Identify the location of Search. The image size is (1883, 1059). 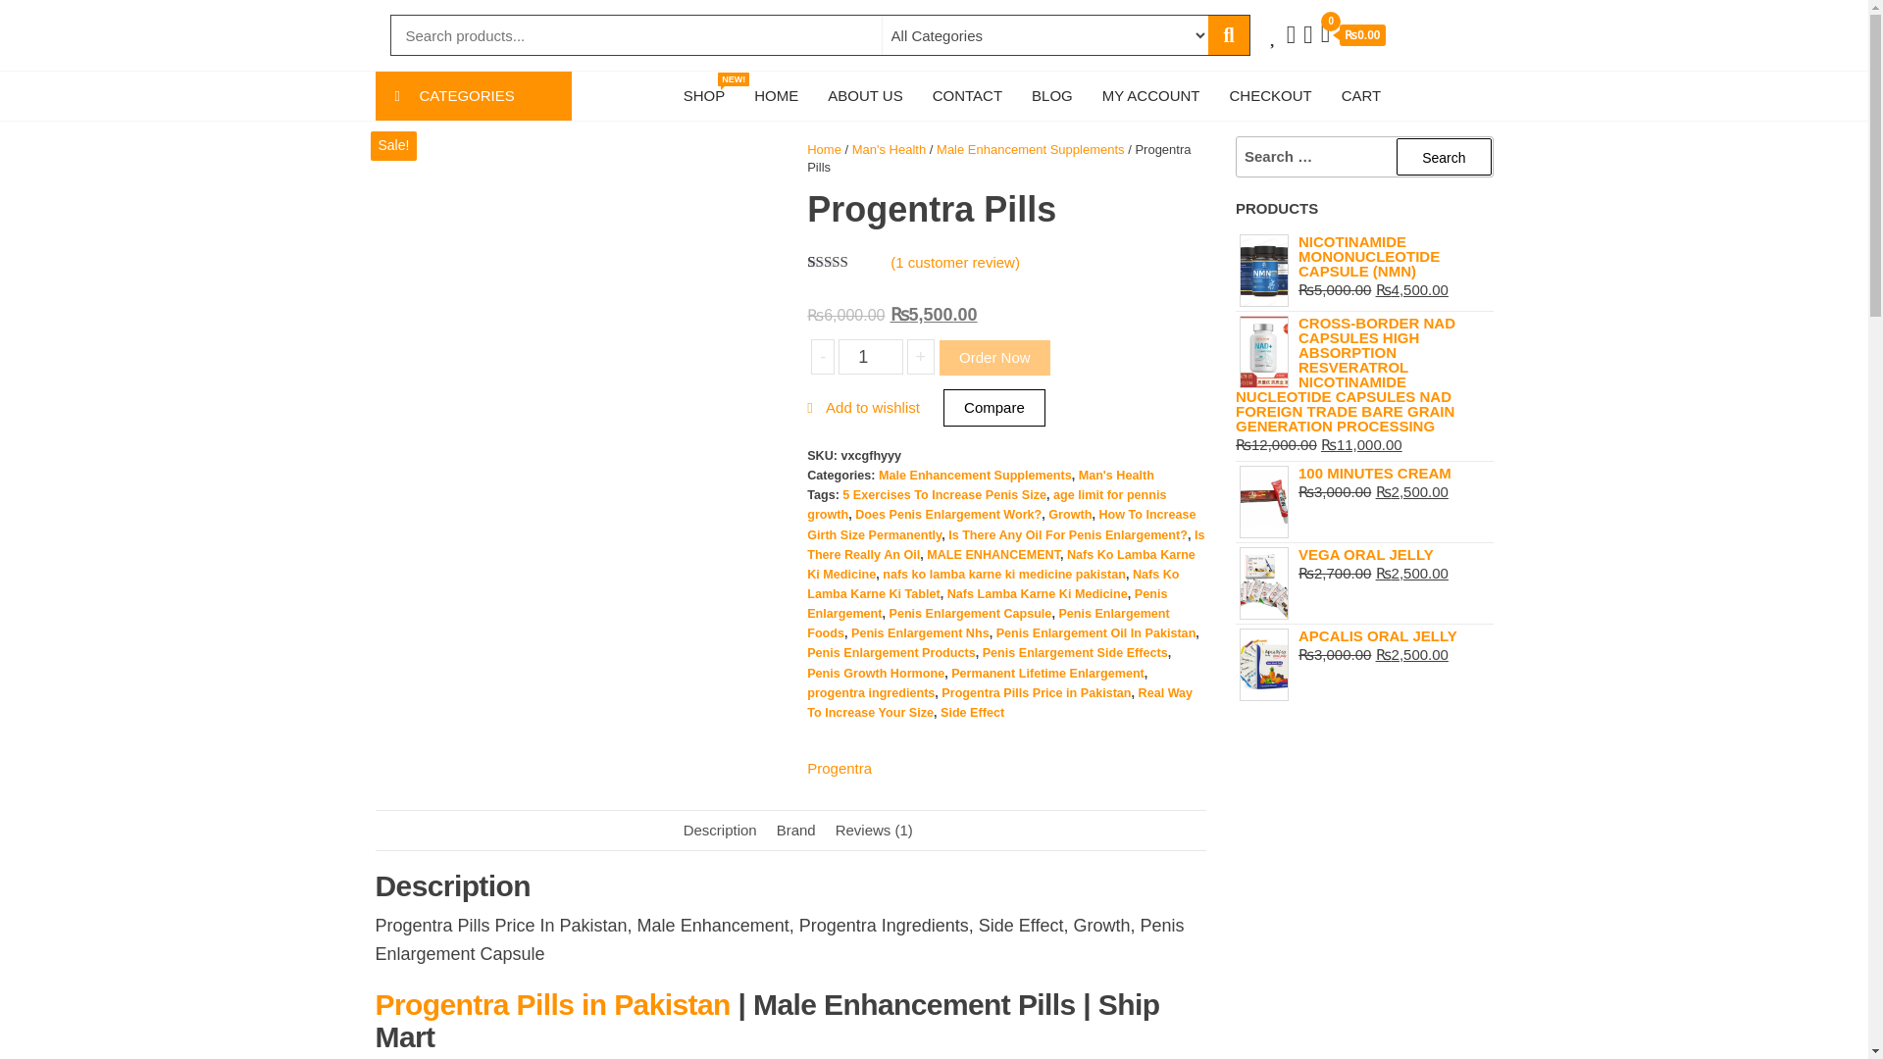
(1444, 157).